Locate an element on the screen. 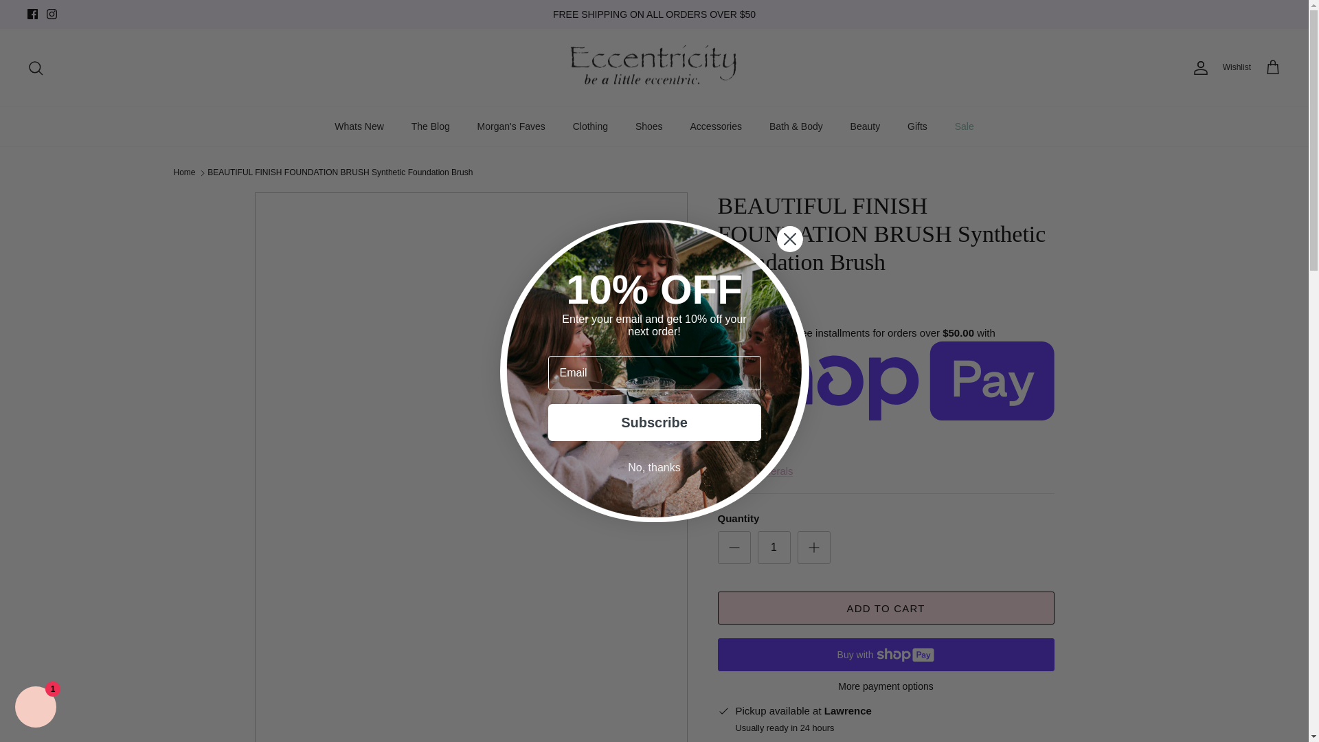 Image resolution: width=1319 pixels, height=742 pixels. Clothing is located at coordinates (590, 126).